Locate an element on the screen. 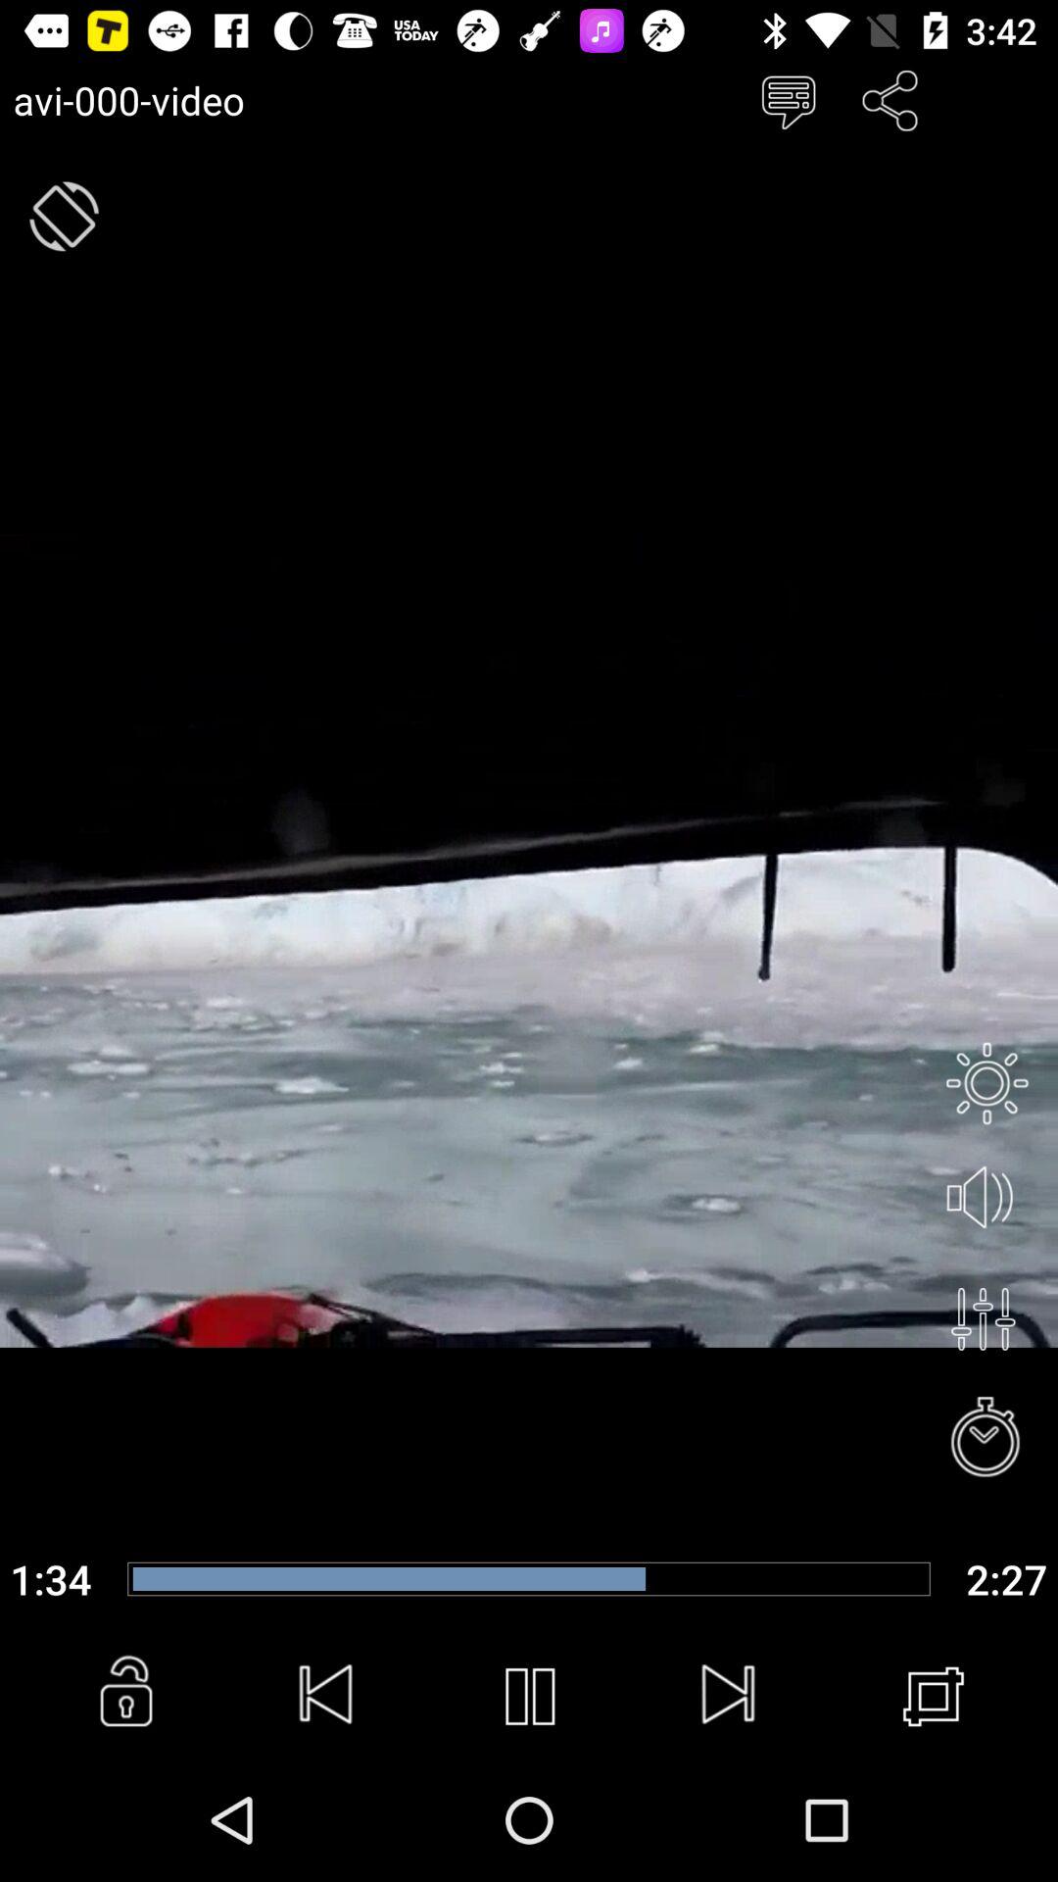  select the icon left to share on top is located at coordinates (788, 100).